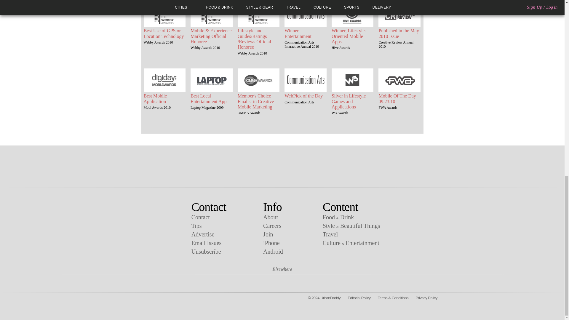 Image resolution: width=569 pixels, height=320 pixels. I want to click on Member's Choice Finalist in Creative Mobile Marketing, so click(259, 101).